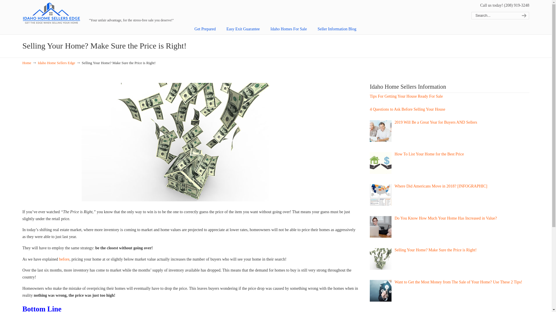 This screenshot has width=556, height=312. What do you see at coordinates (406, 96) in the screenshot?
I see `Tips For Getting Your House Ready For Sale` at bounding box center [406, 96].